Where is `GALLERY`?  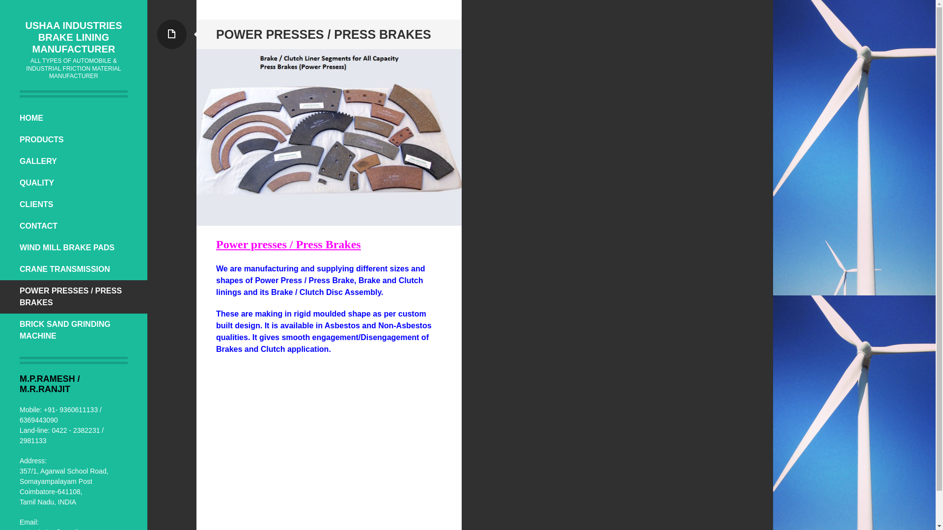 GALLERY is located at coordinates (74, 161).